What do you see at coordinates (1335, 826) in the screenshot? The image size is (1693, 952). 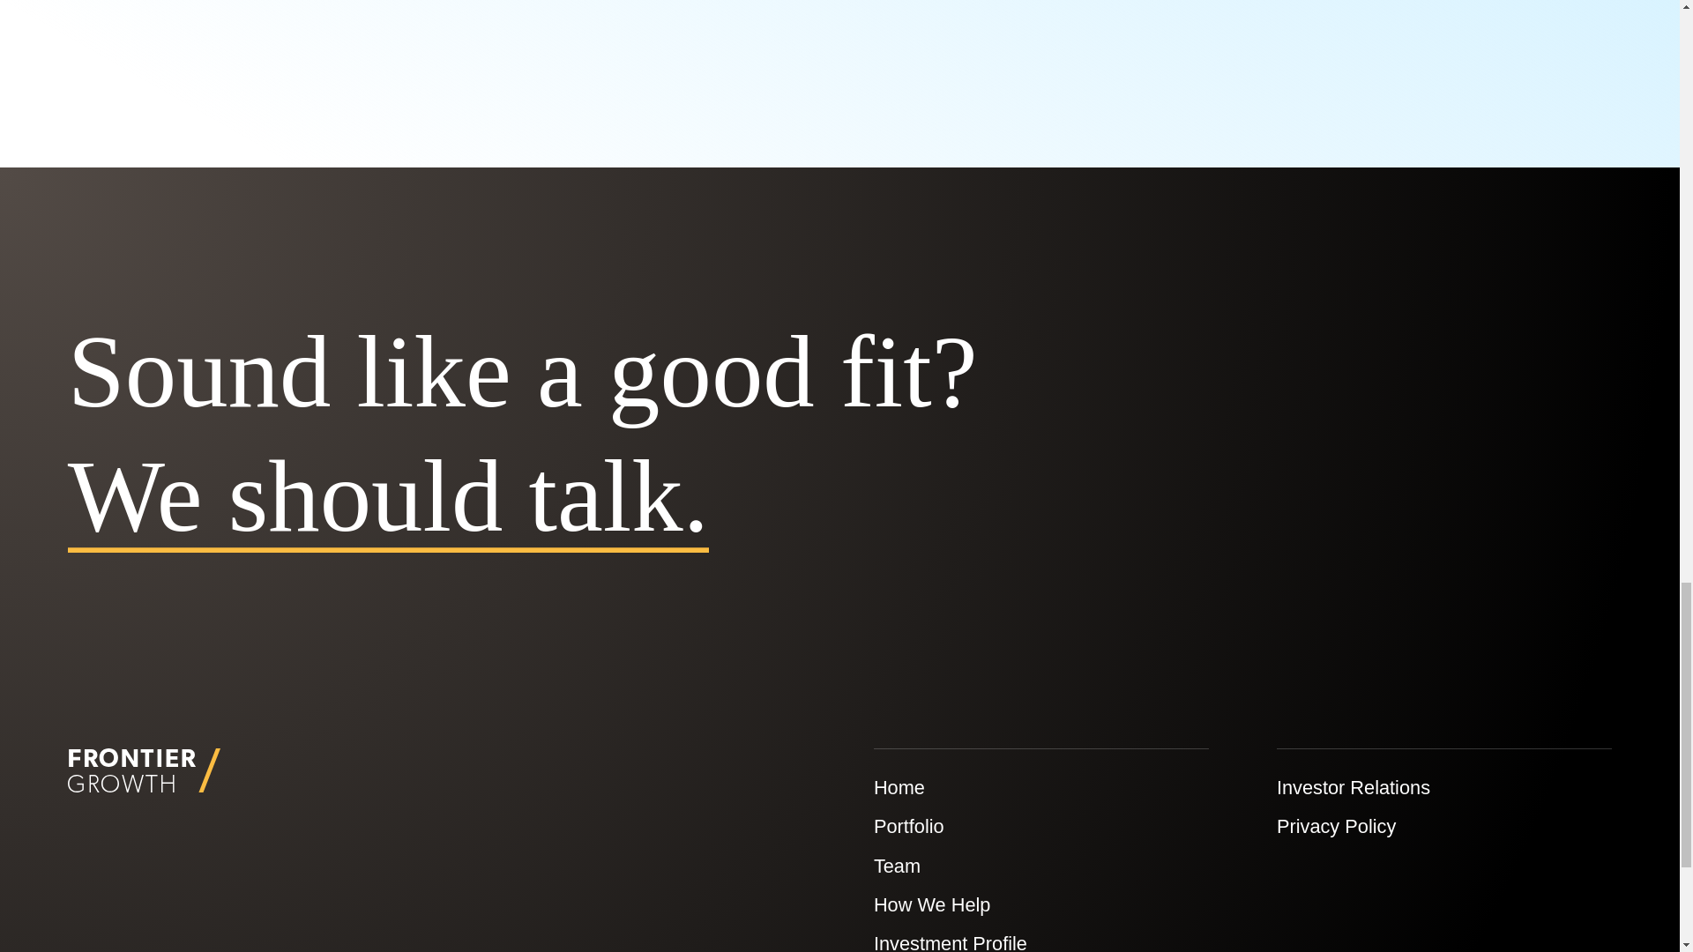 I see `Privacy Policy` at bounding box center [1335, 826].